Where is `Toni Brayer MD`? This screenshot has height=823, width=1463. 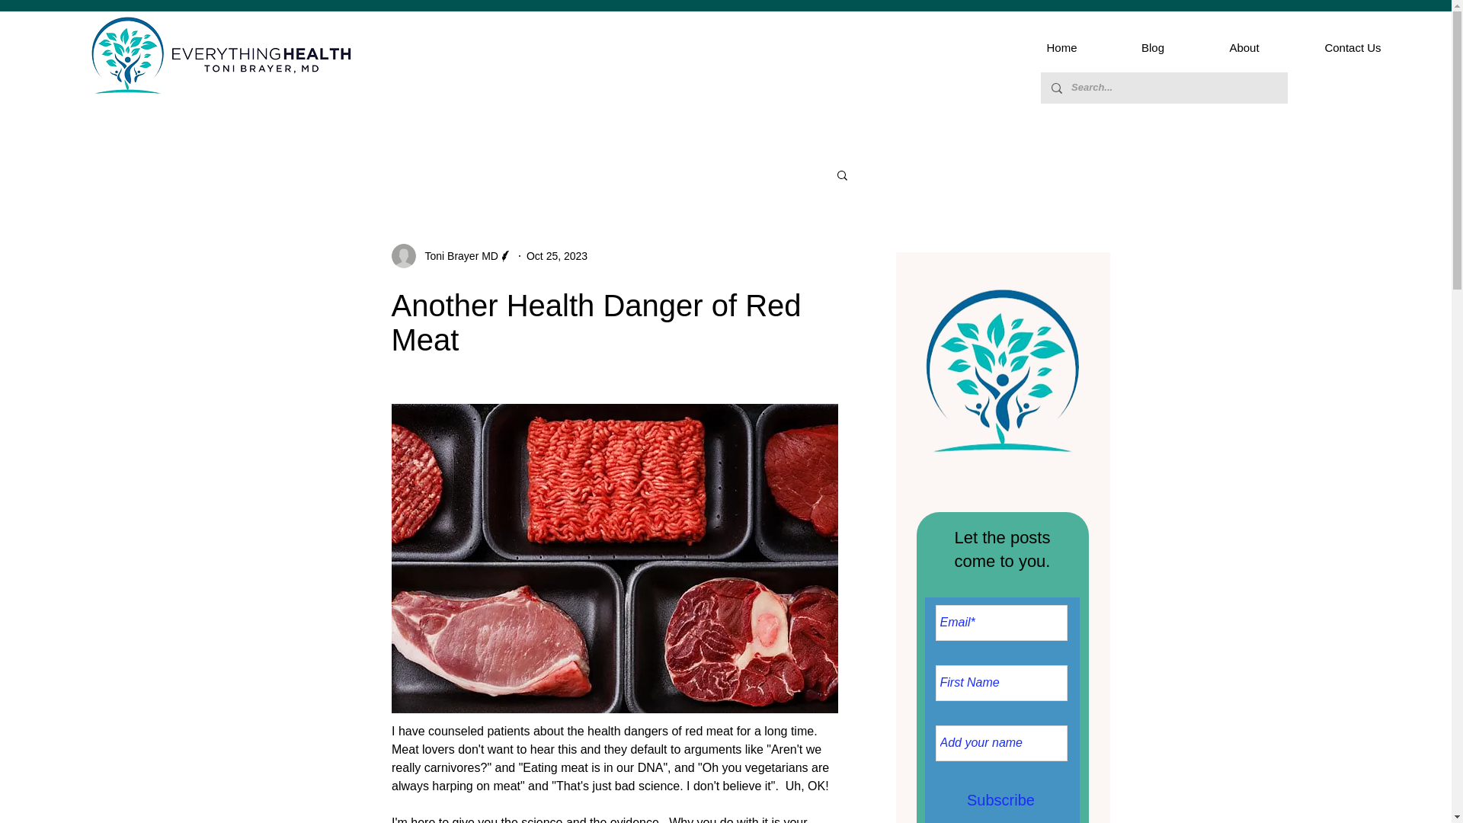
Toni Brayer MD is located at coordinates (457, 256).